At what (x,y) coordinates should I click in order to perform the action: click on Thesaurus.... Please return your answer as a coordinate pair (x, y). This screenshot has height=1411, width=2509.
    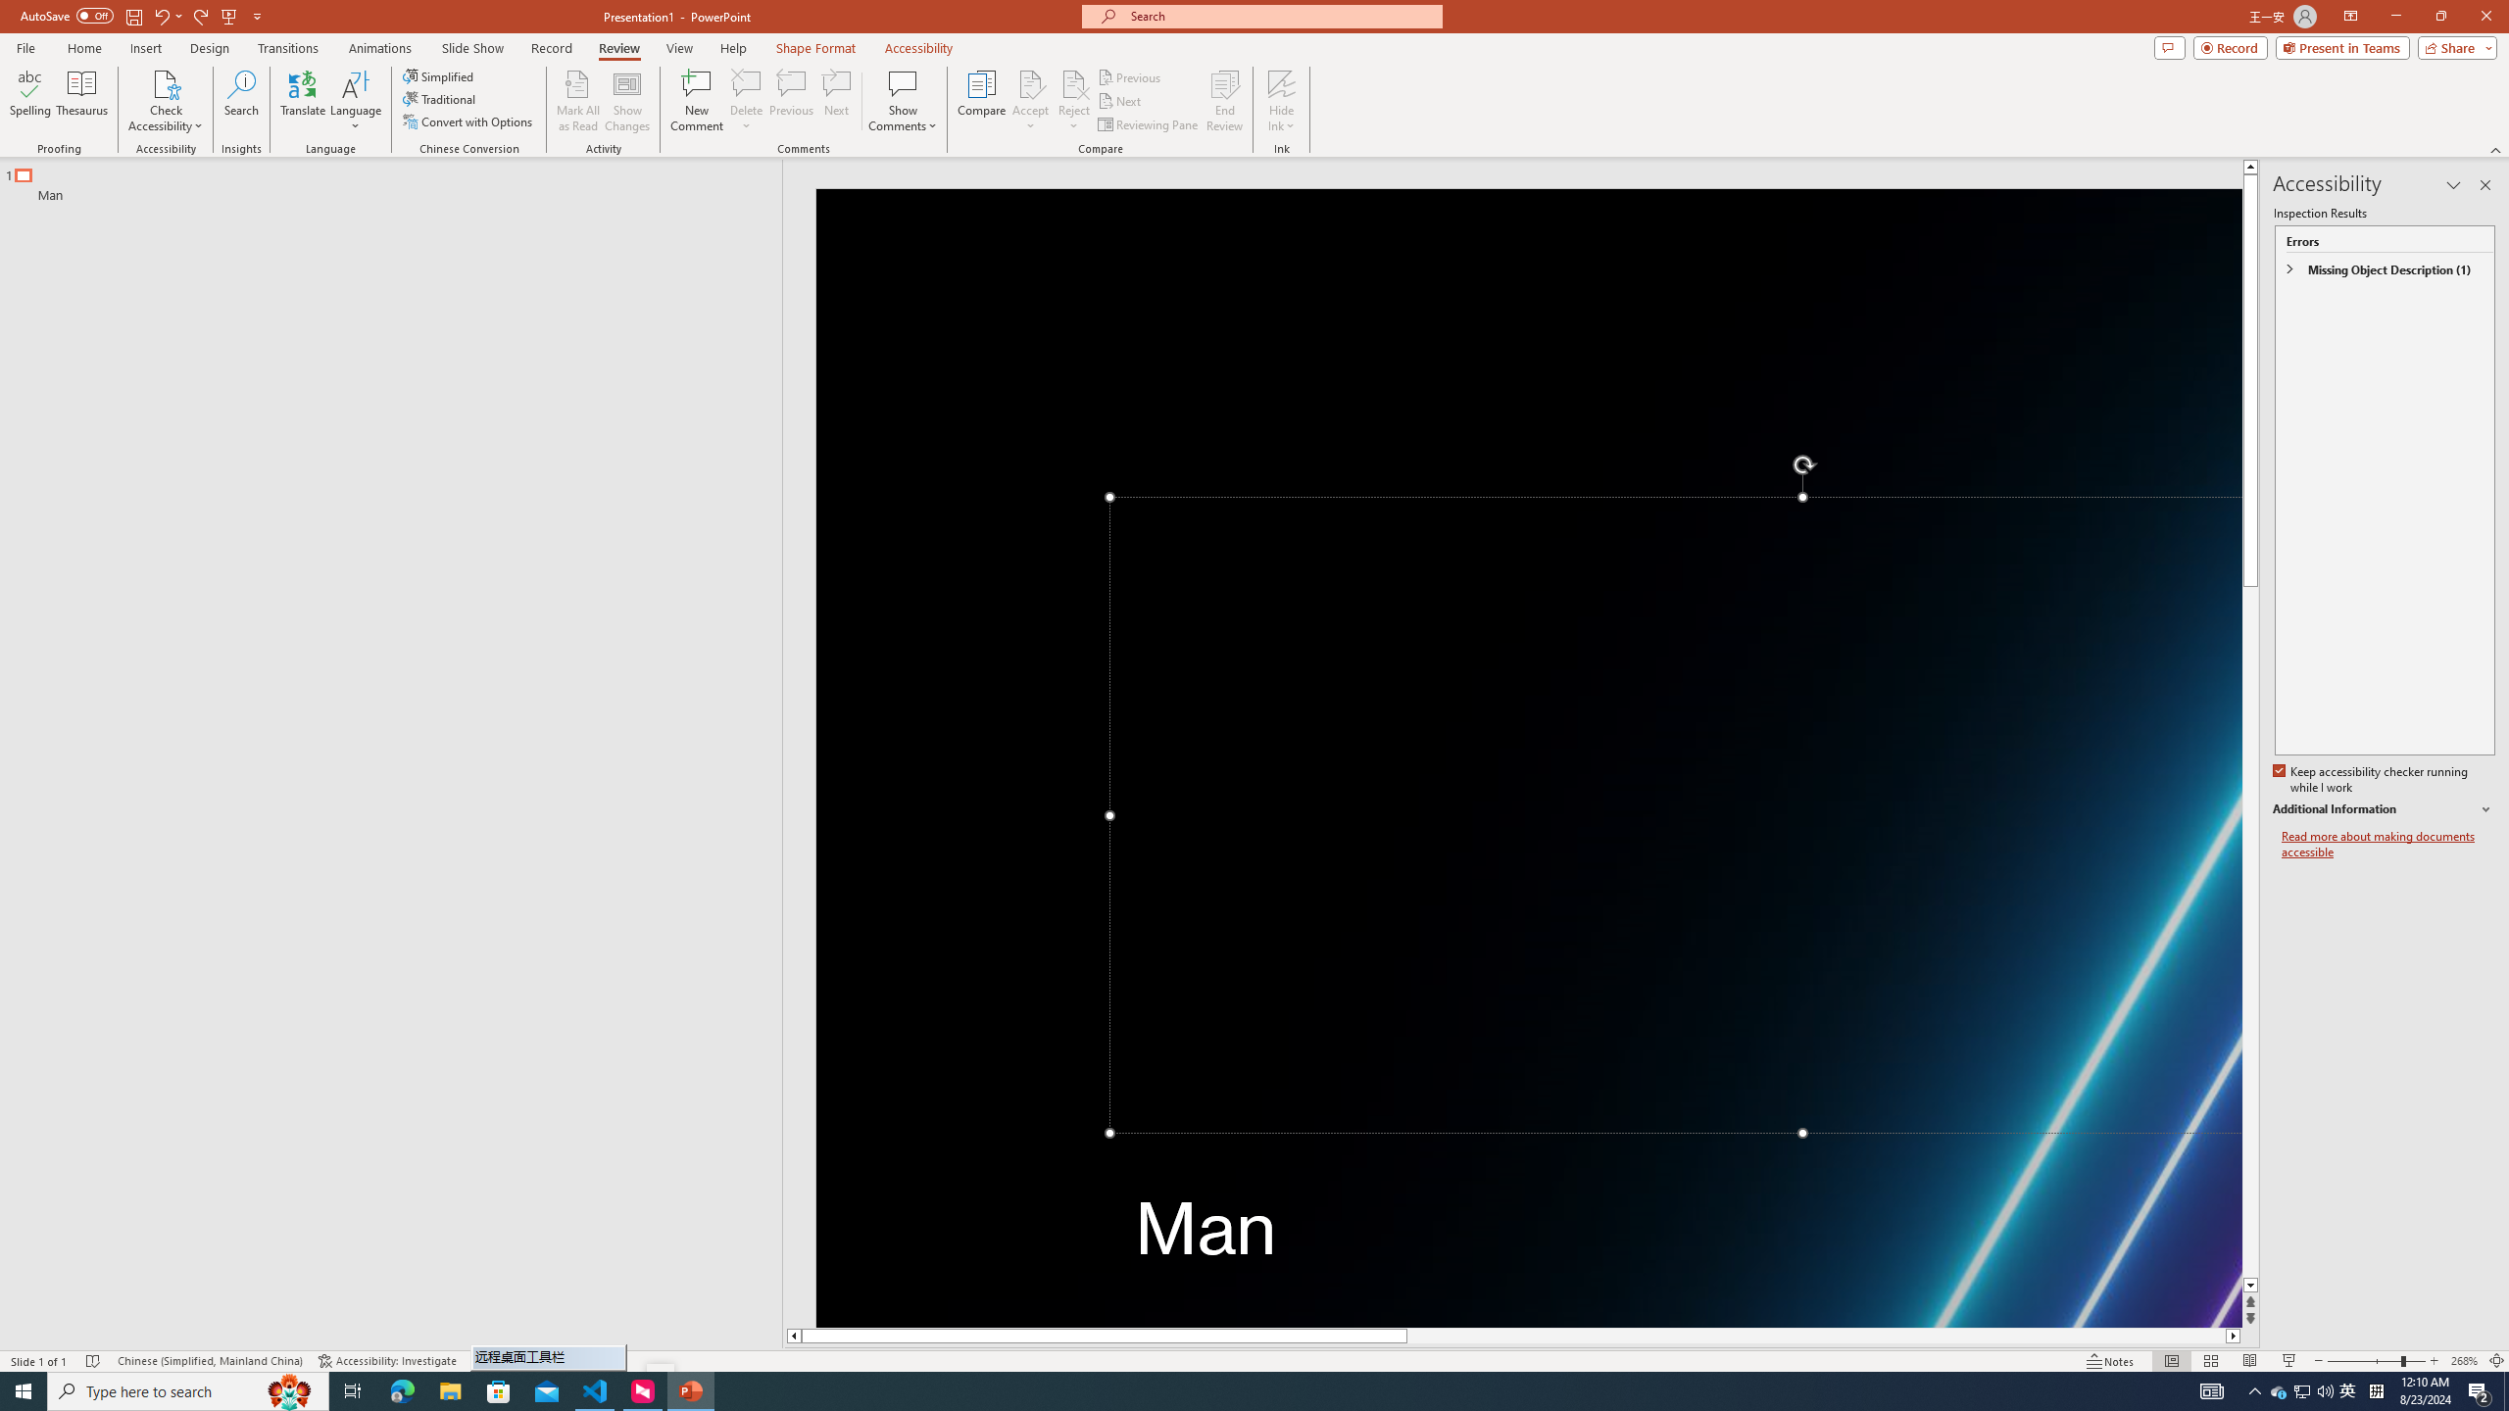
    Looking at the image, I should click on (80, 101).